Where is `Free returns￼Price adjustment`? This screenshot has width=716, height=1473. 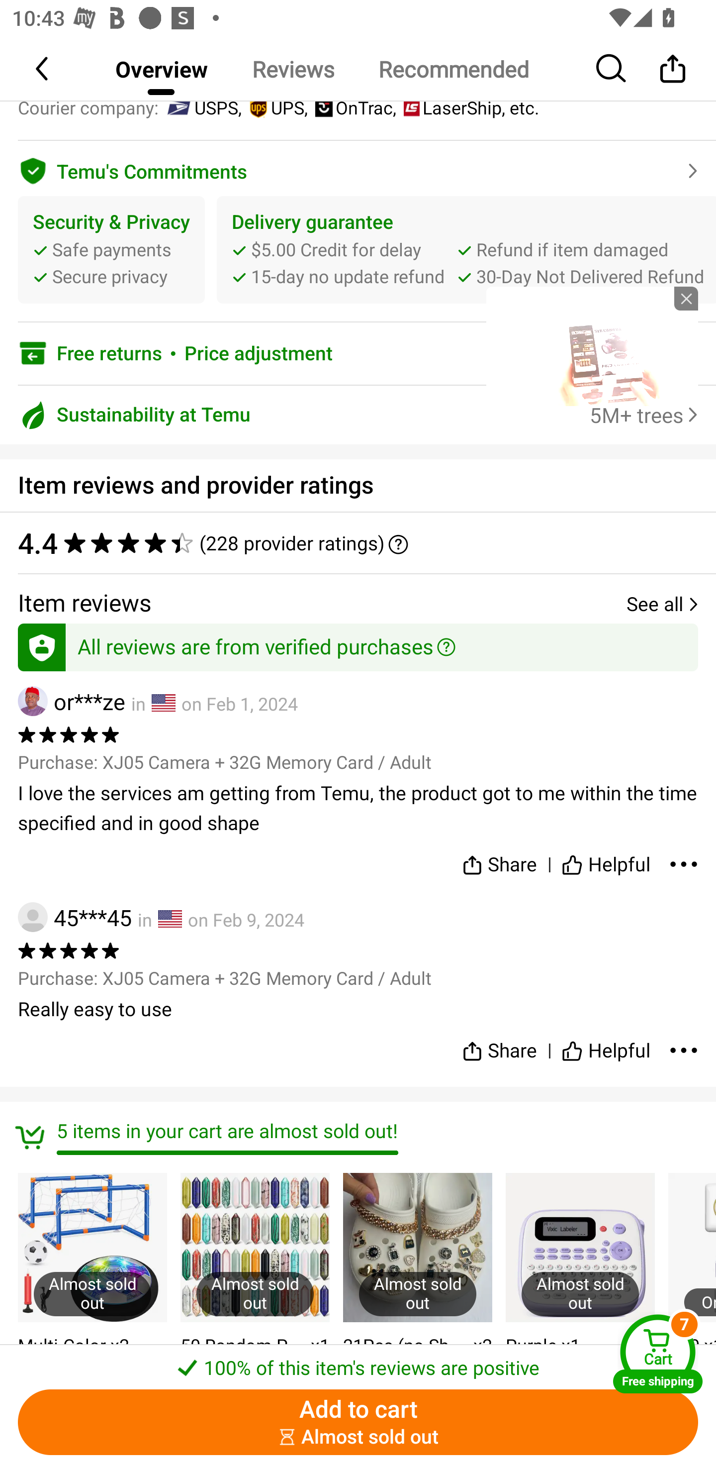 Free returns￼Price adjustment is located at coordinates (358, 353).